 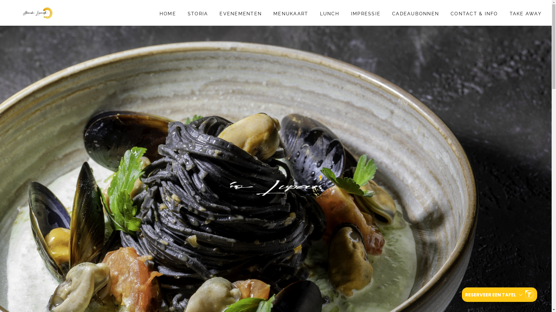 I want to click on MENUKAART, so click(x=291, y=14).